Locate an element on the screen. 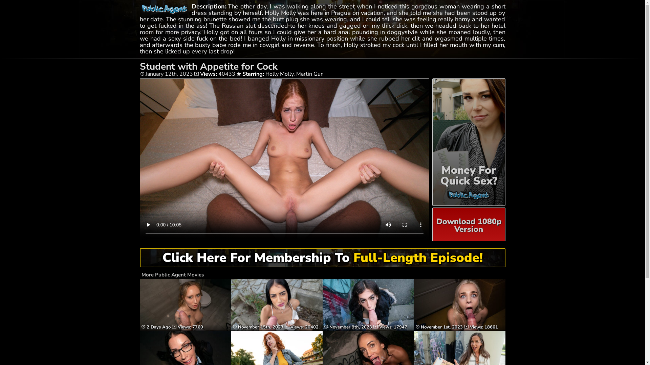 The height and width of the screenshot is (365, 650). Colombian Outdoor Fucker is located at coordinates (368, 329).